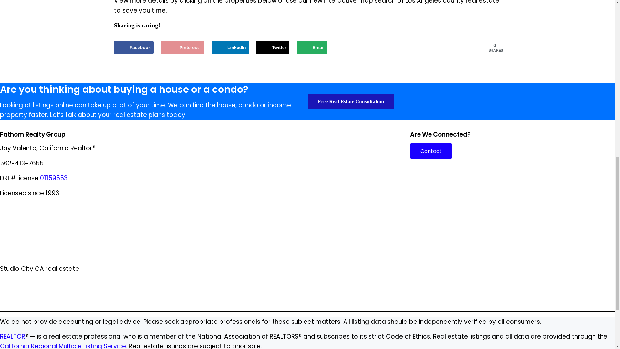 The width and height of the screenshot is (620, 349). Describe the element at coordinates (312, 48) in the screenshot. I see `Send over email` at that location.